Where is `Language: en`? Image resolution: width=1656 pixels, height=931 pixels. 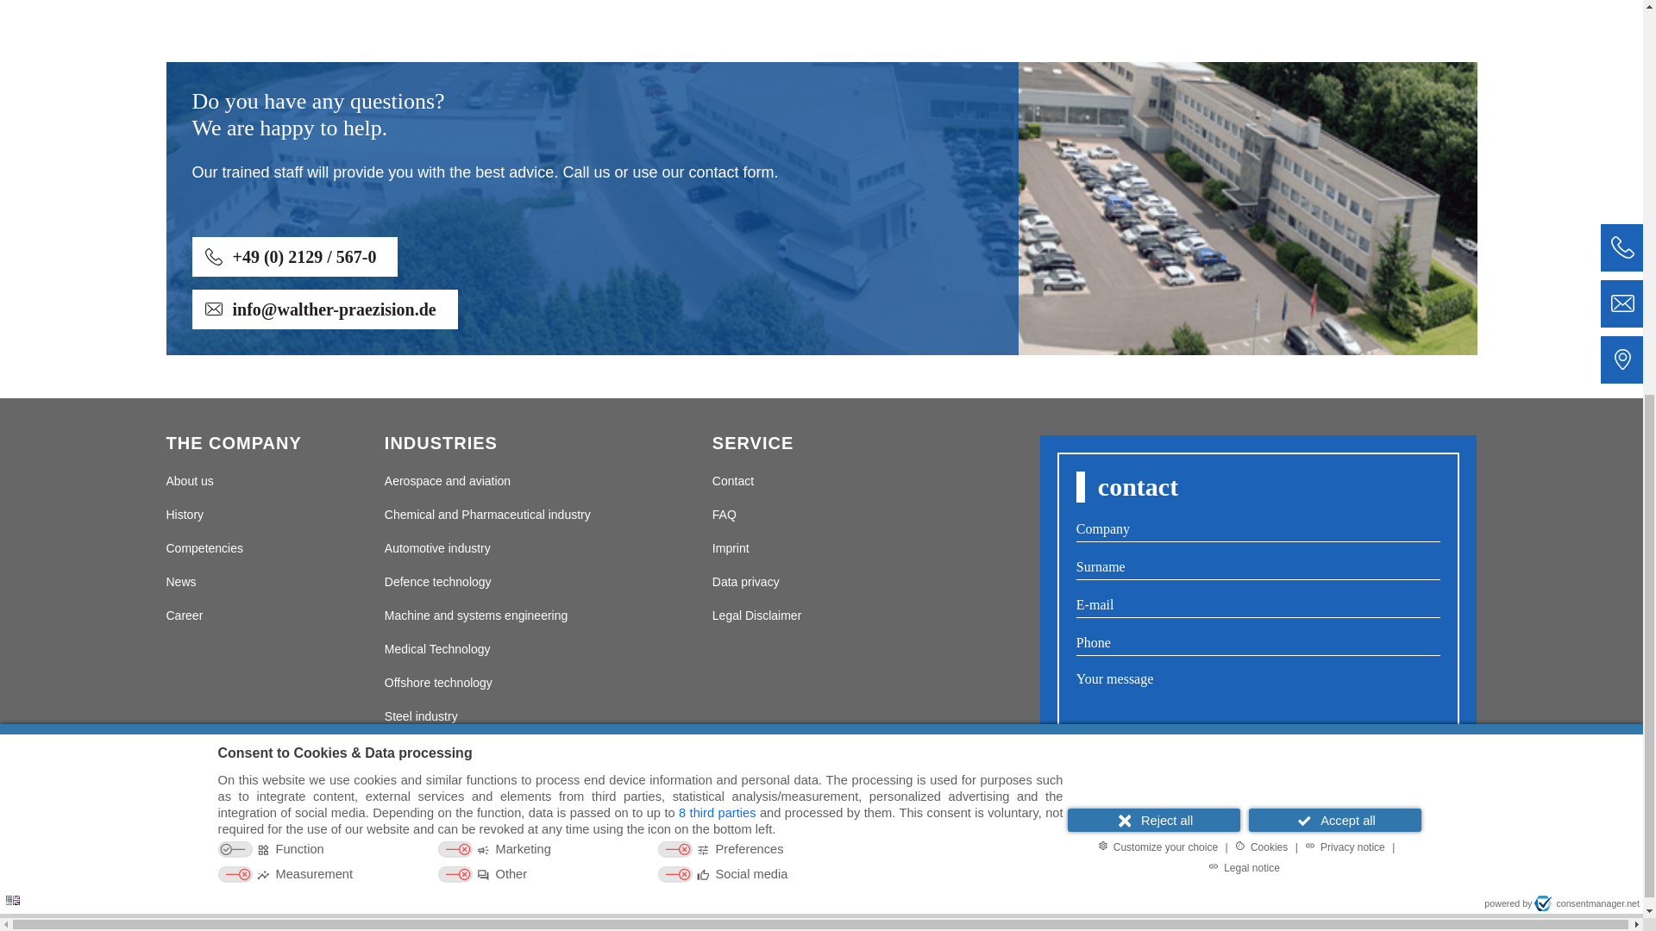
Language: en is located at coordinates (13, 200).